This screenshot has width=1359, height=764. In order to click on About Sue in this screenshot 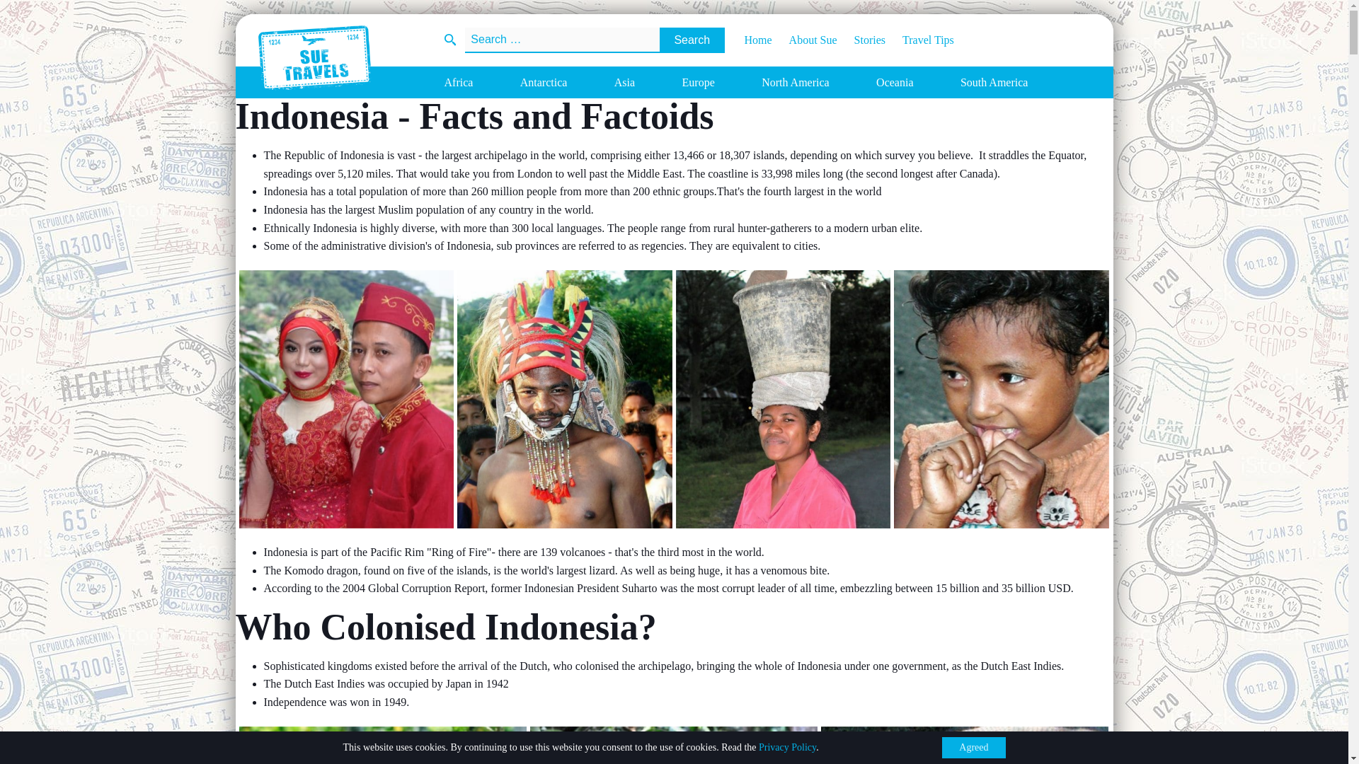, I will do `click(804, 40)`.